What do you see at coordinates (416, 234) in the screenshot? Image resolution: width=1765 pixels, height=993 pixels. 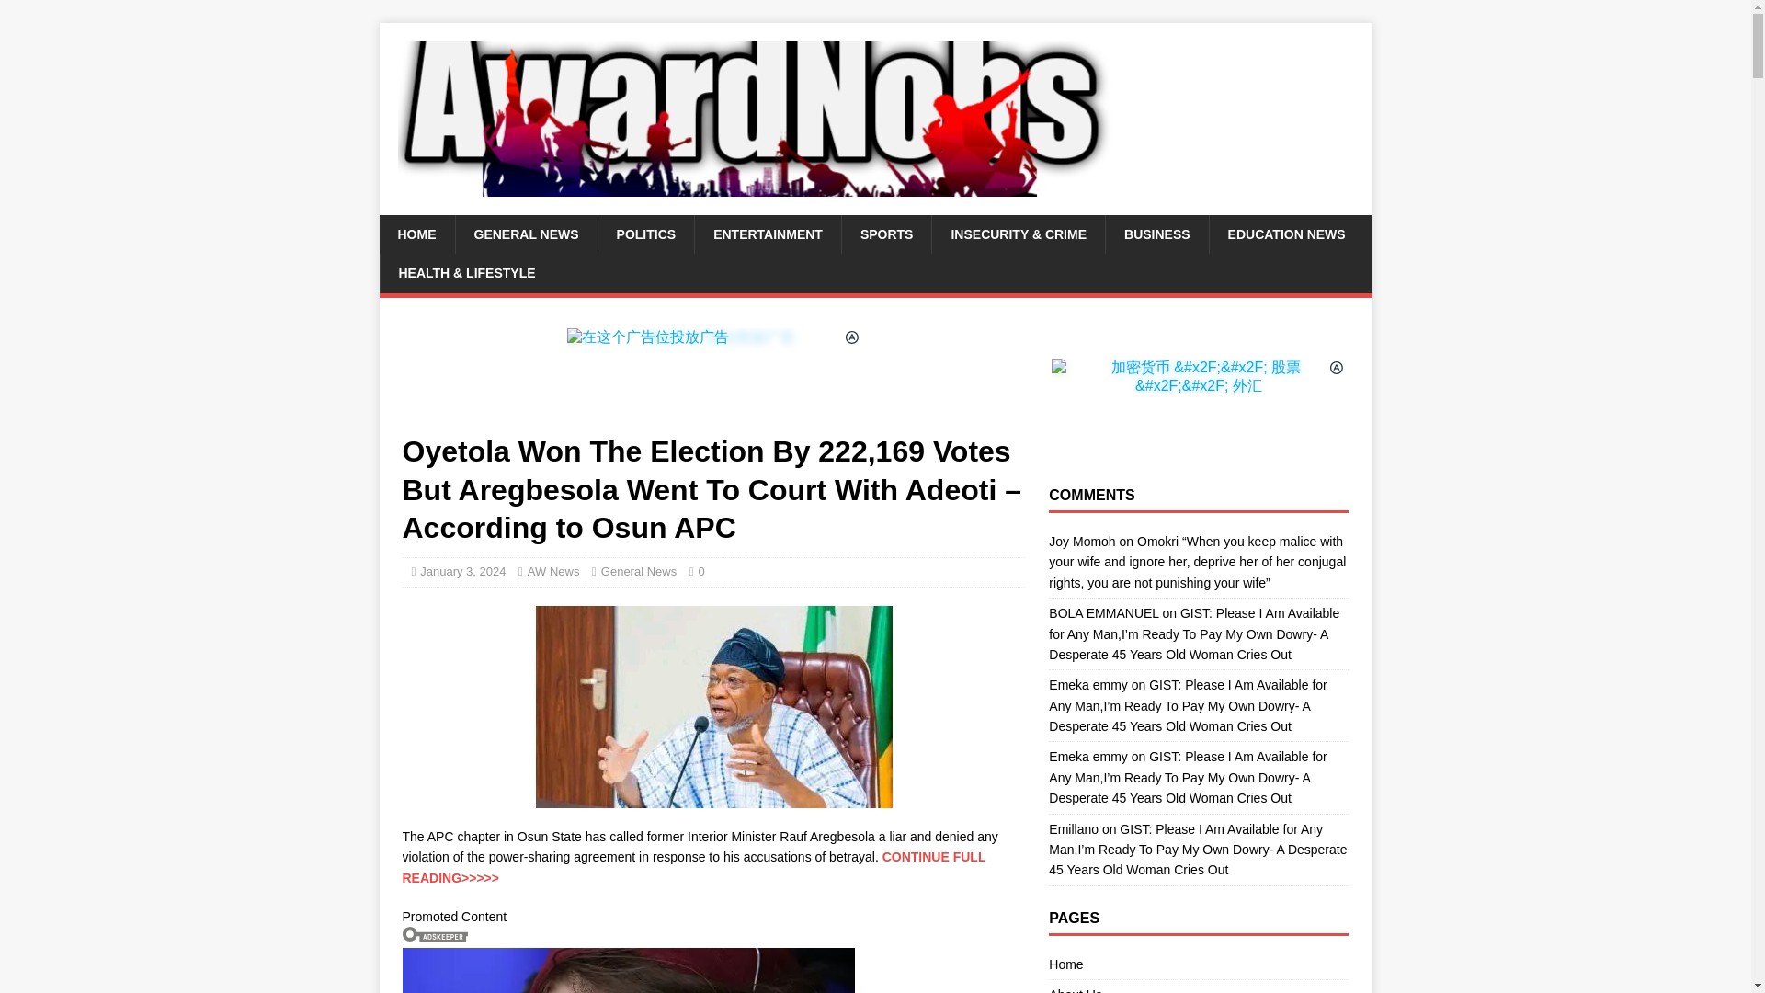 I see `HOME` at bounding box center [416, 234].